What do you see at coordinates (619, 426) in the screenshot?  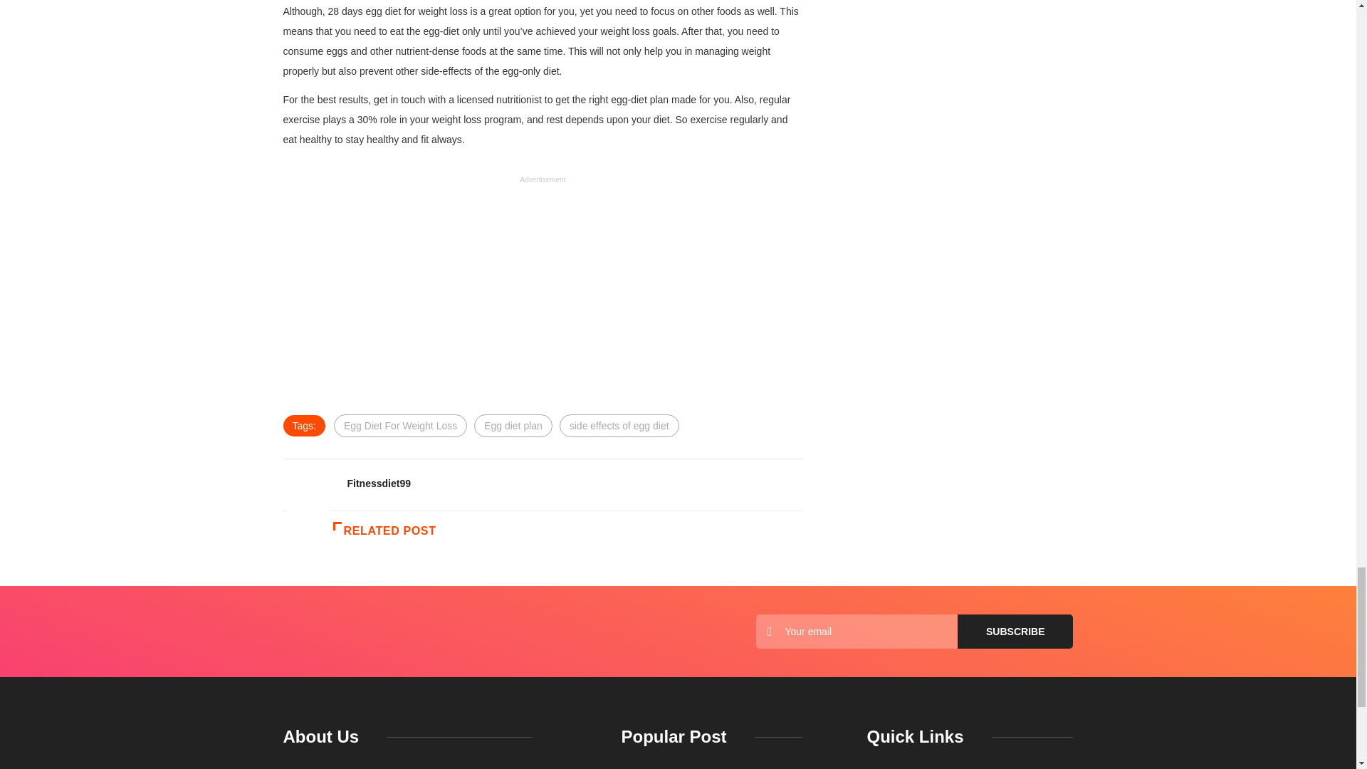 I see `side effects of egg diet` at bounding box center [619, 426].